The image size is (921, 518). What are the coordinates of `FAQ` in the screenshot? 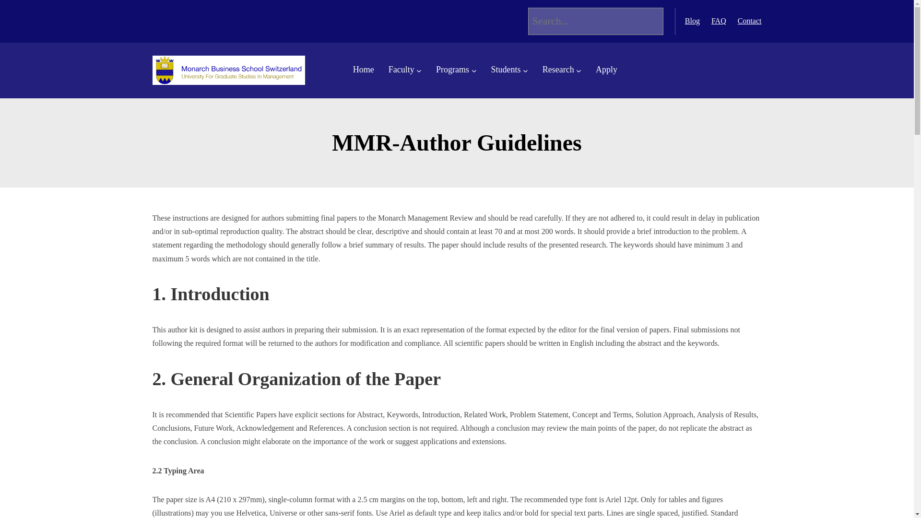 It's located at (719, 20).